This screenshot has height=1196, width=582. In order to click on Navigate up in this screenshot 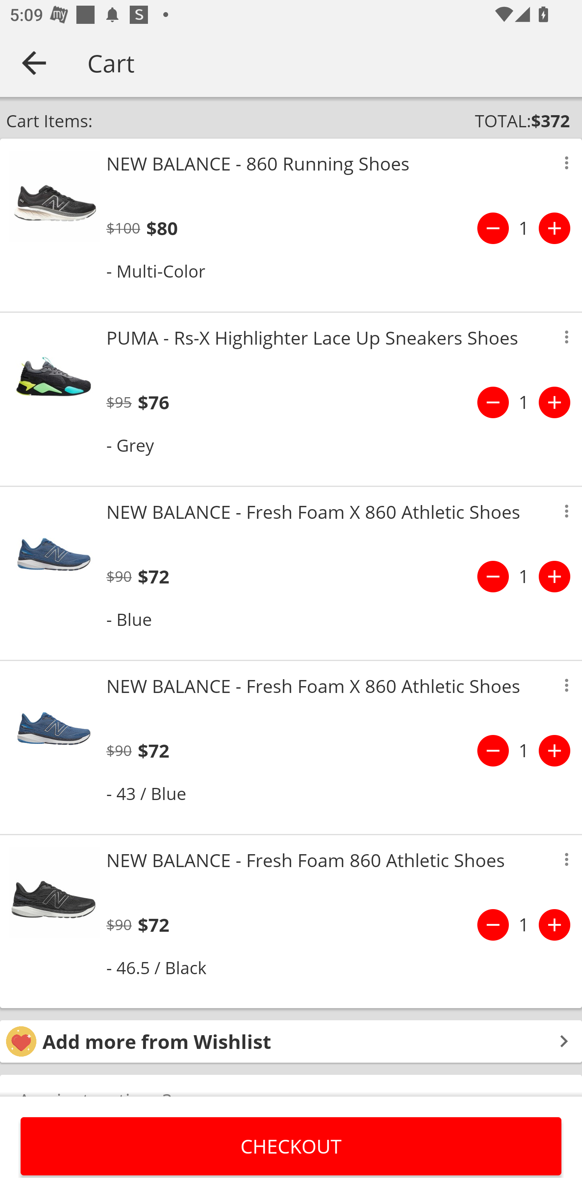, I will do `click(34, 63)`.